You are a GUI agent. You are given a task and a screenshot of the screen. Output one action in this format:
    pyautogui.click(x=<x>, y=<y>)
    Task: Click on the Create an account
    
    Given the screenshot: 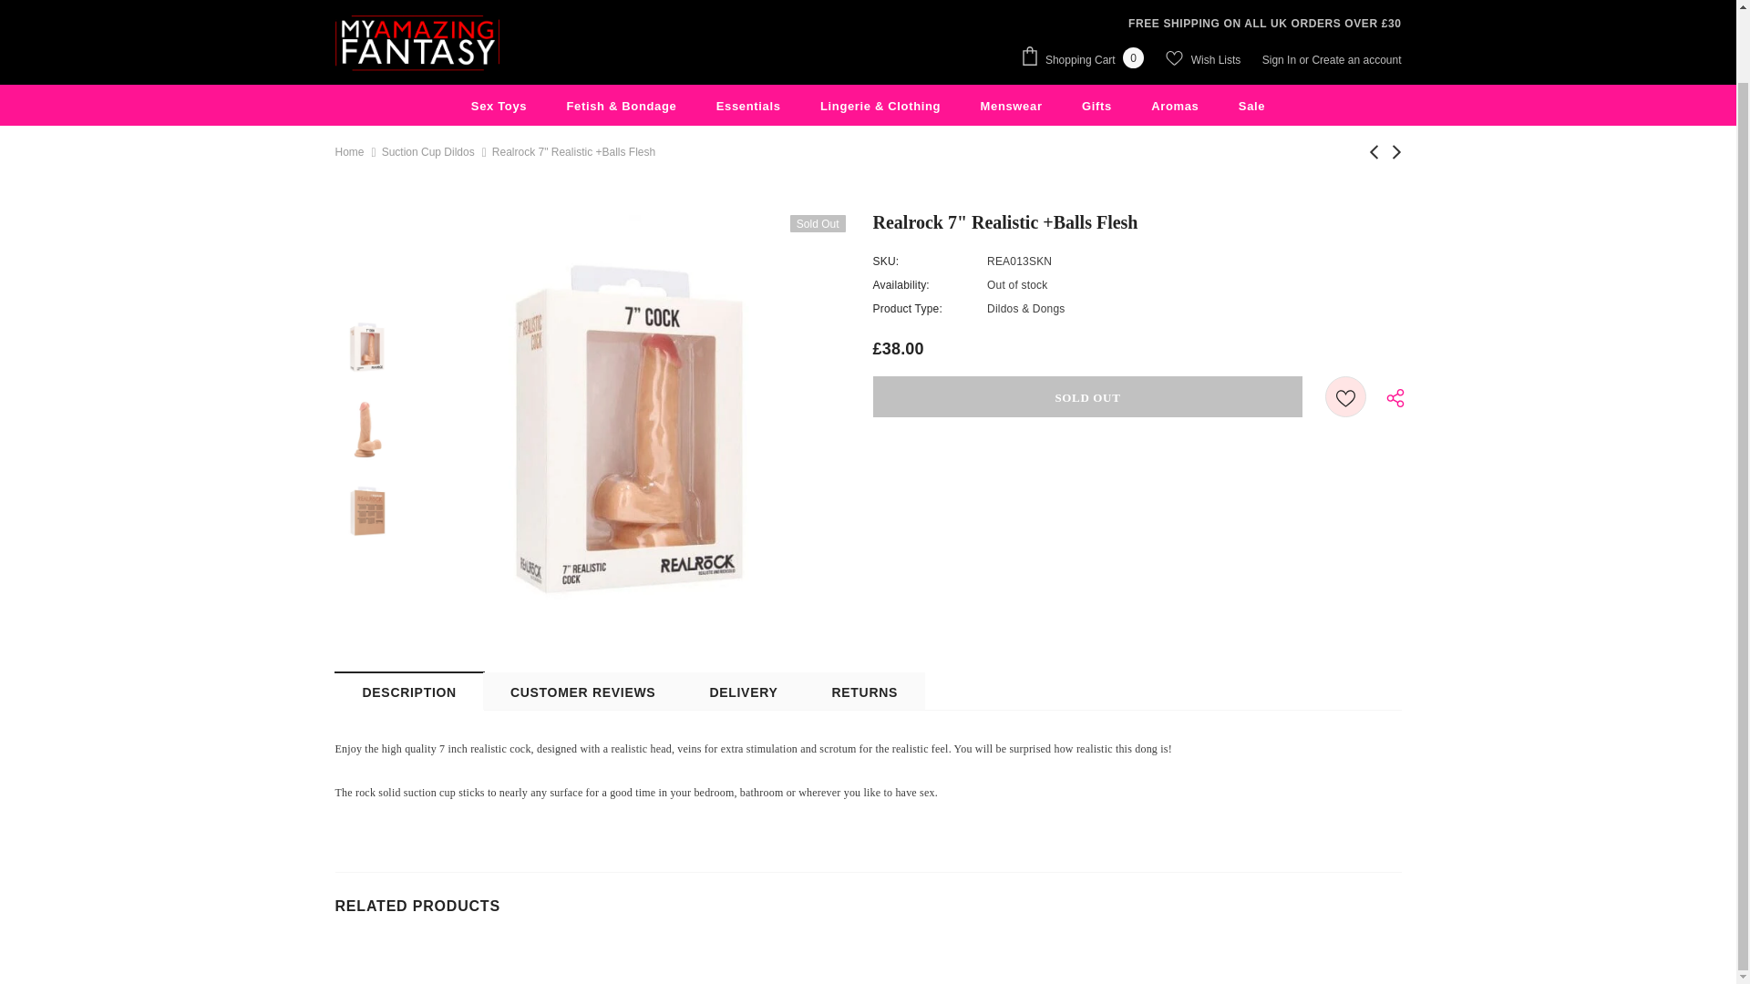 What is the action you would take?
    pyautogui.click(x=1356, y=60)
    